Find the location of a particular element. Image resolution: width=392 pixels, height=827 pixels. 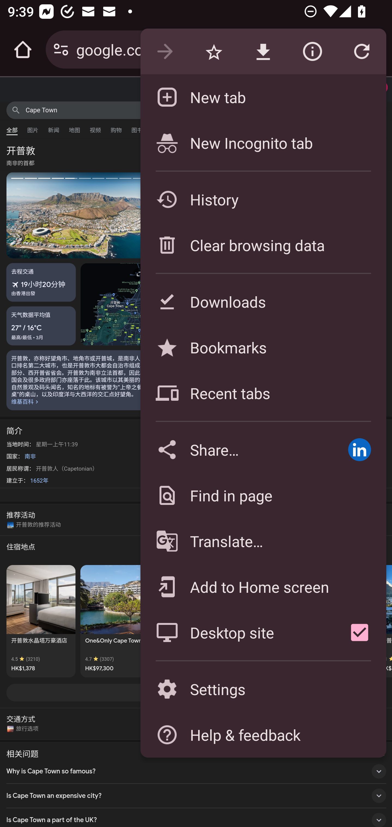

Clear browsing data is located at coordinates (263, 245).